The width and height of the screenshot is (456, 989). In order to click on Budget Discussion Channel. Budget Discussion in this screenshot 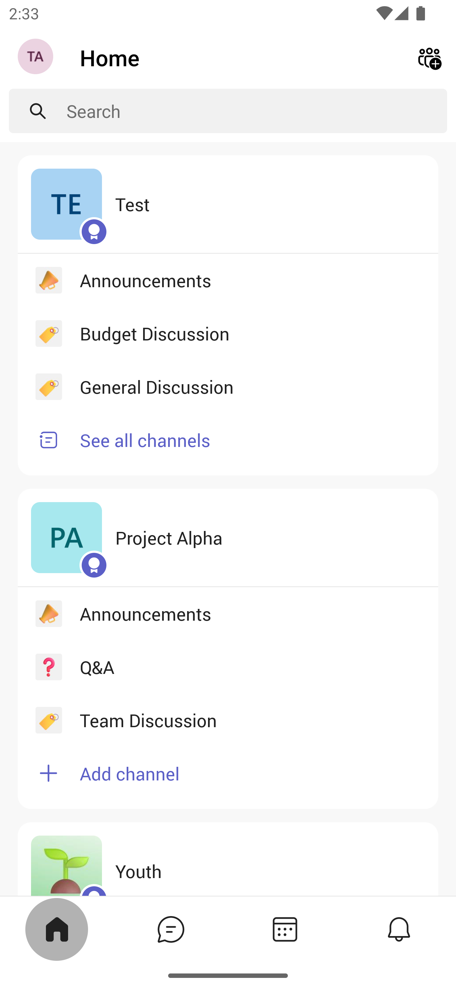, I will do `click(228, 333)`.